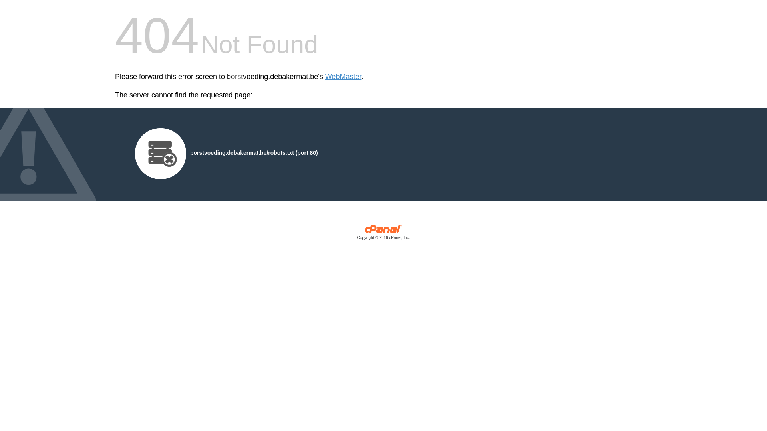 The height and width of the screenshot is (431, 767). I want to click on WebMaster, so click(344, 77).